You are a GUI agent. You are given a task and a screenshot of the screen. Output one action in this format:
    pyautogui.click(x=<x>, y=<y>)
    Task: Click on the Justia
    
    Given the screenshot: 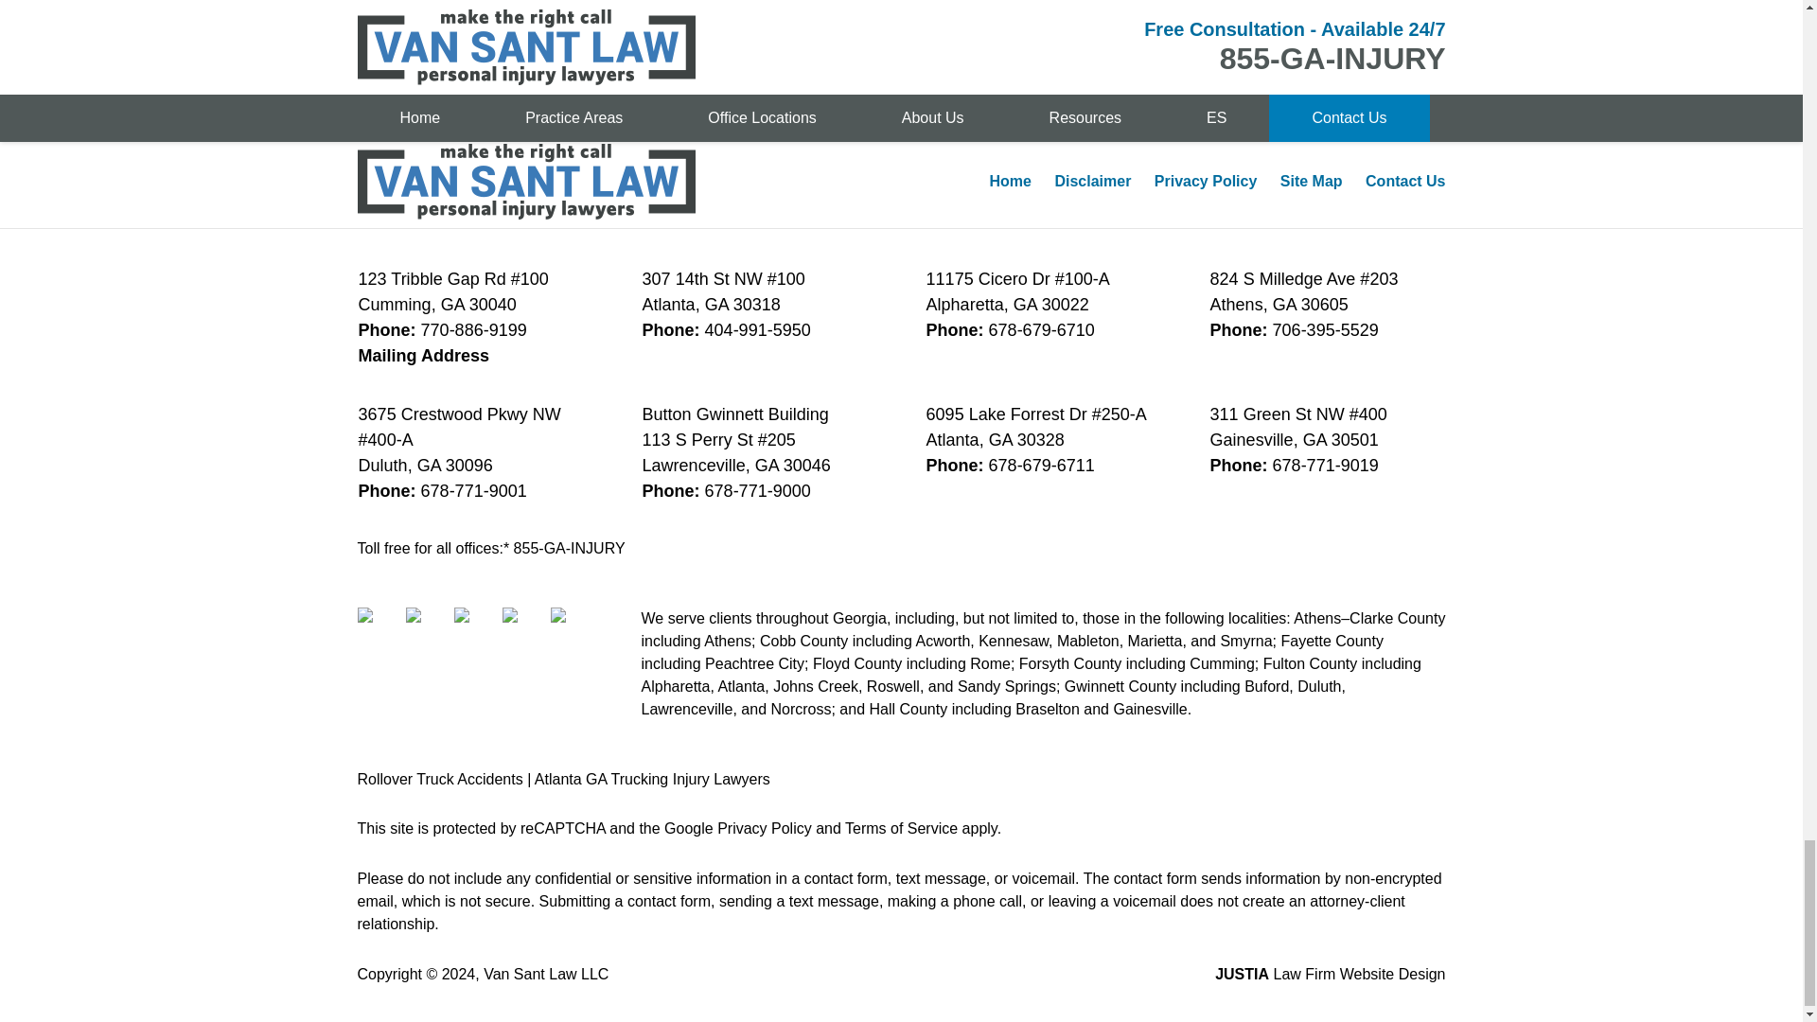 What is the action you would take?
    pyautogui.click(x=522, y=628)
    